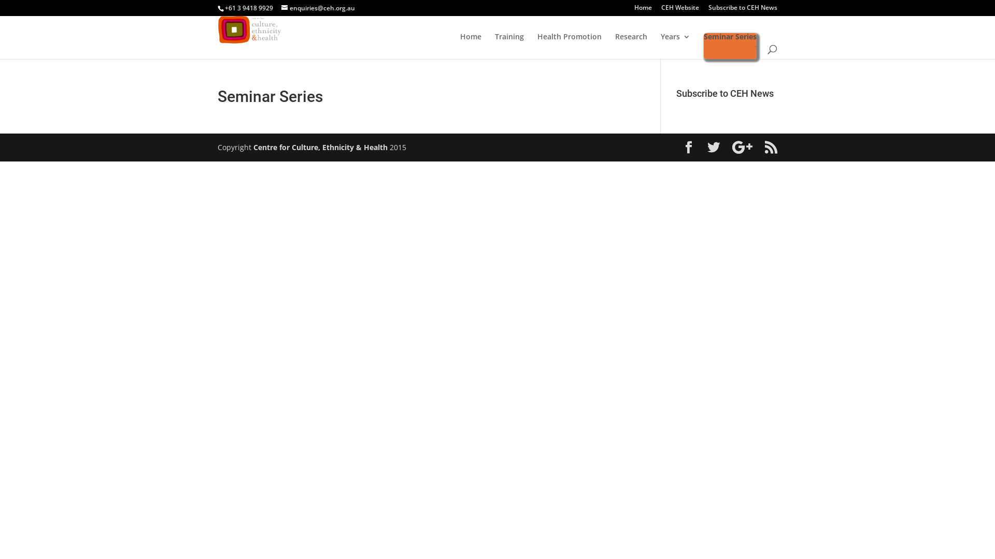 The image size is (995, 559). What do you see at coordinates (643, 10) in the screenshot?
I see `Home` at bounding box center [643, 10].